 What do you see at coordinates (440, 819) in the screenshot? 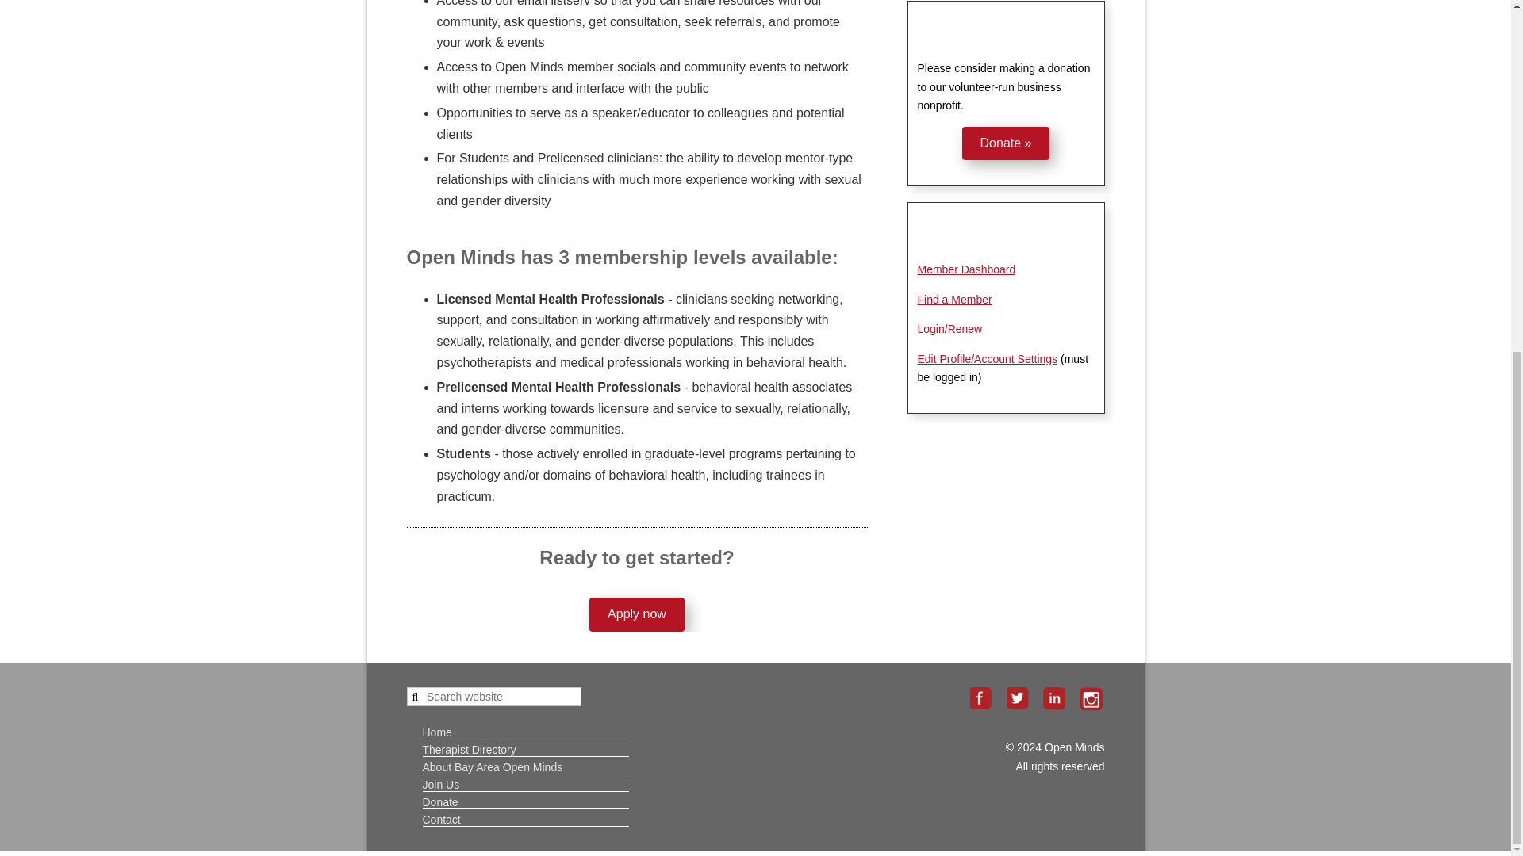
I see `Contact` at bounding box center [440, 819].